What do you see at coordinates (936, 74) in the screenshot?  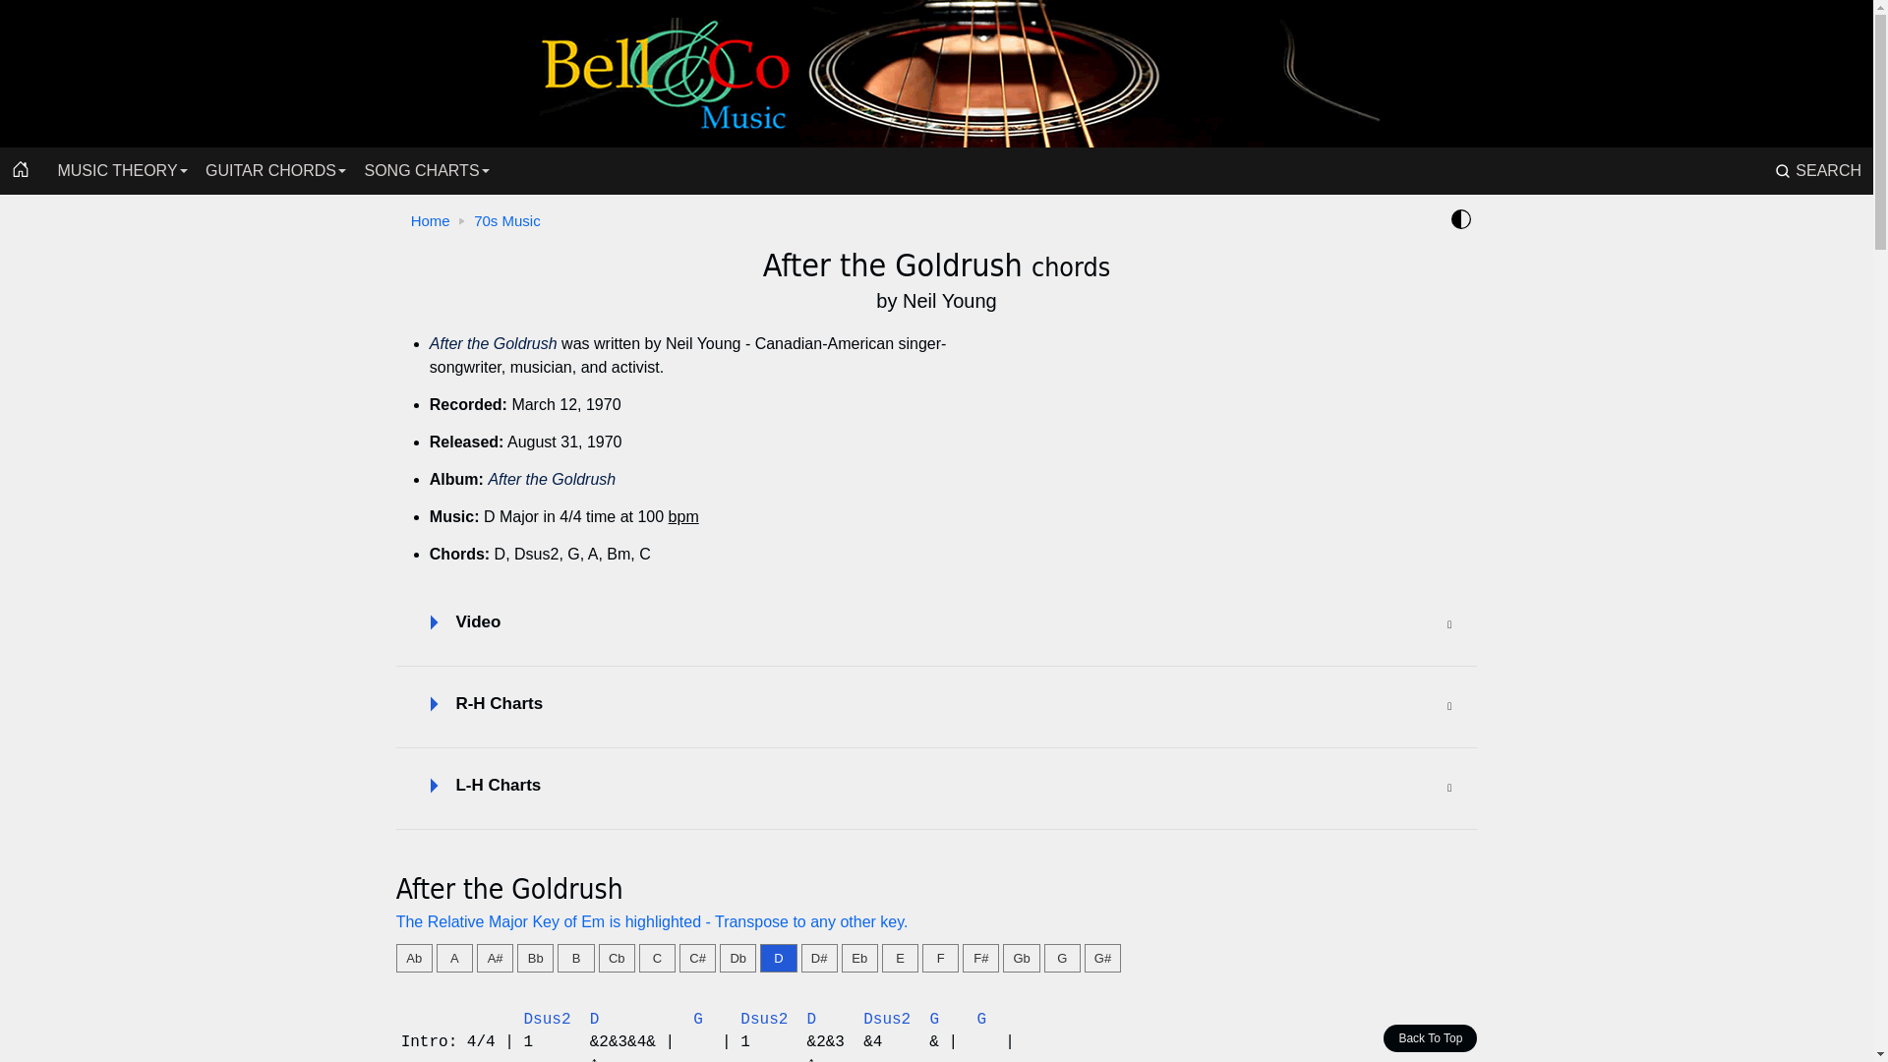 I see `Home` at bounding box center [936, 74].